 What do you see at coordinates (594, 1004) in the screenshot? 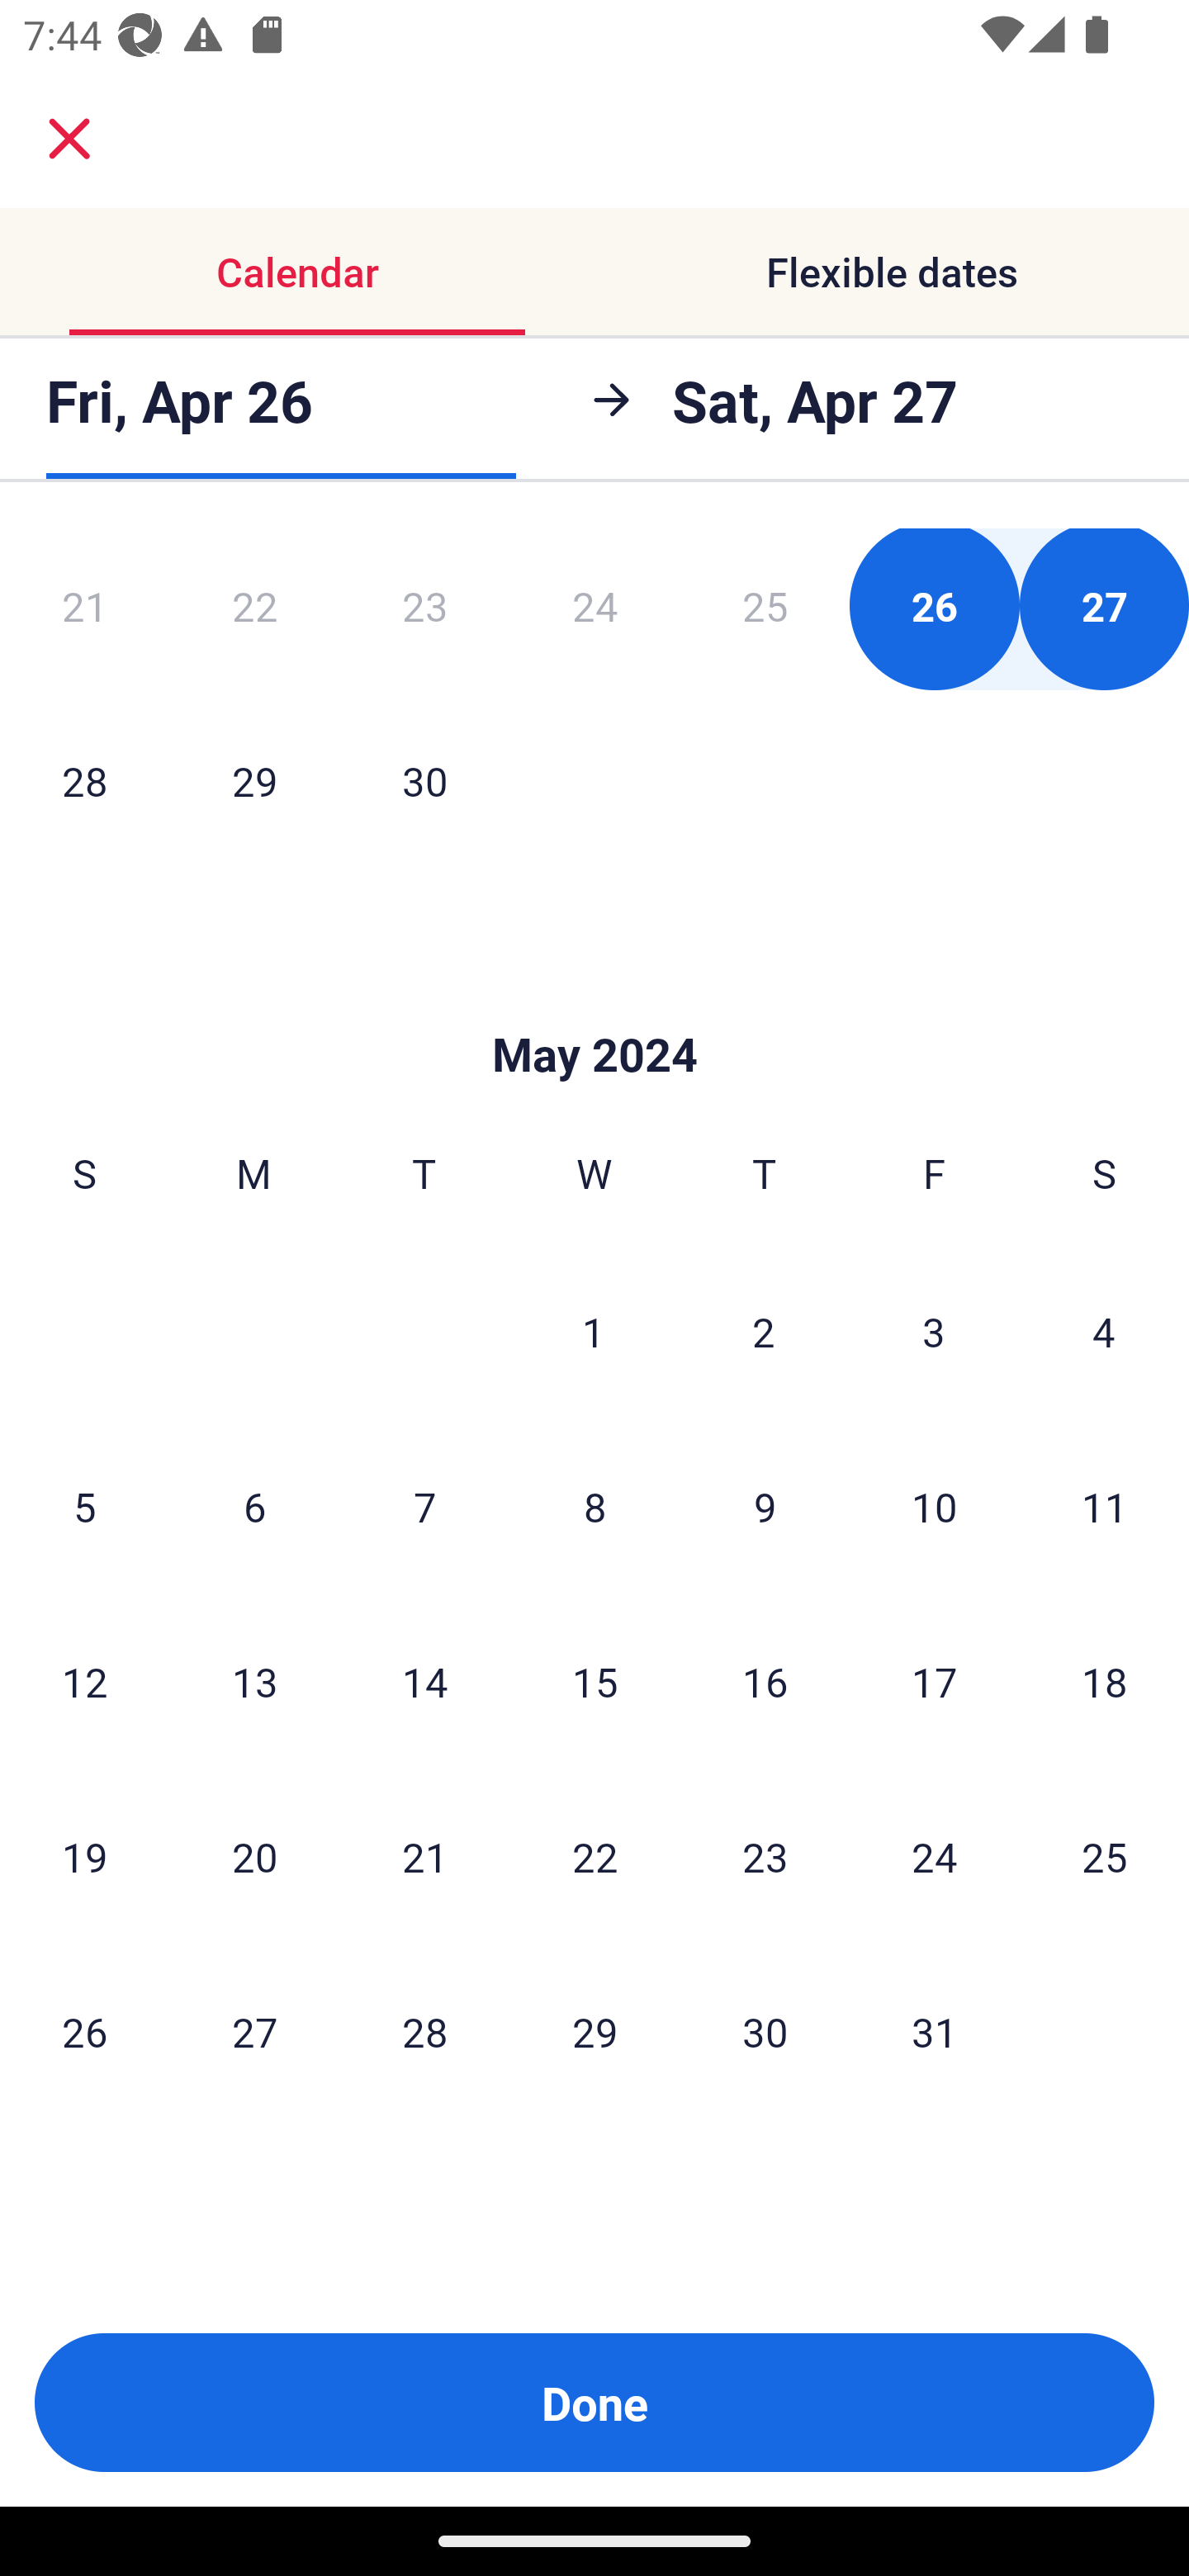
I see `Skip to Done` at bounding box center [594, 1004].